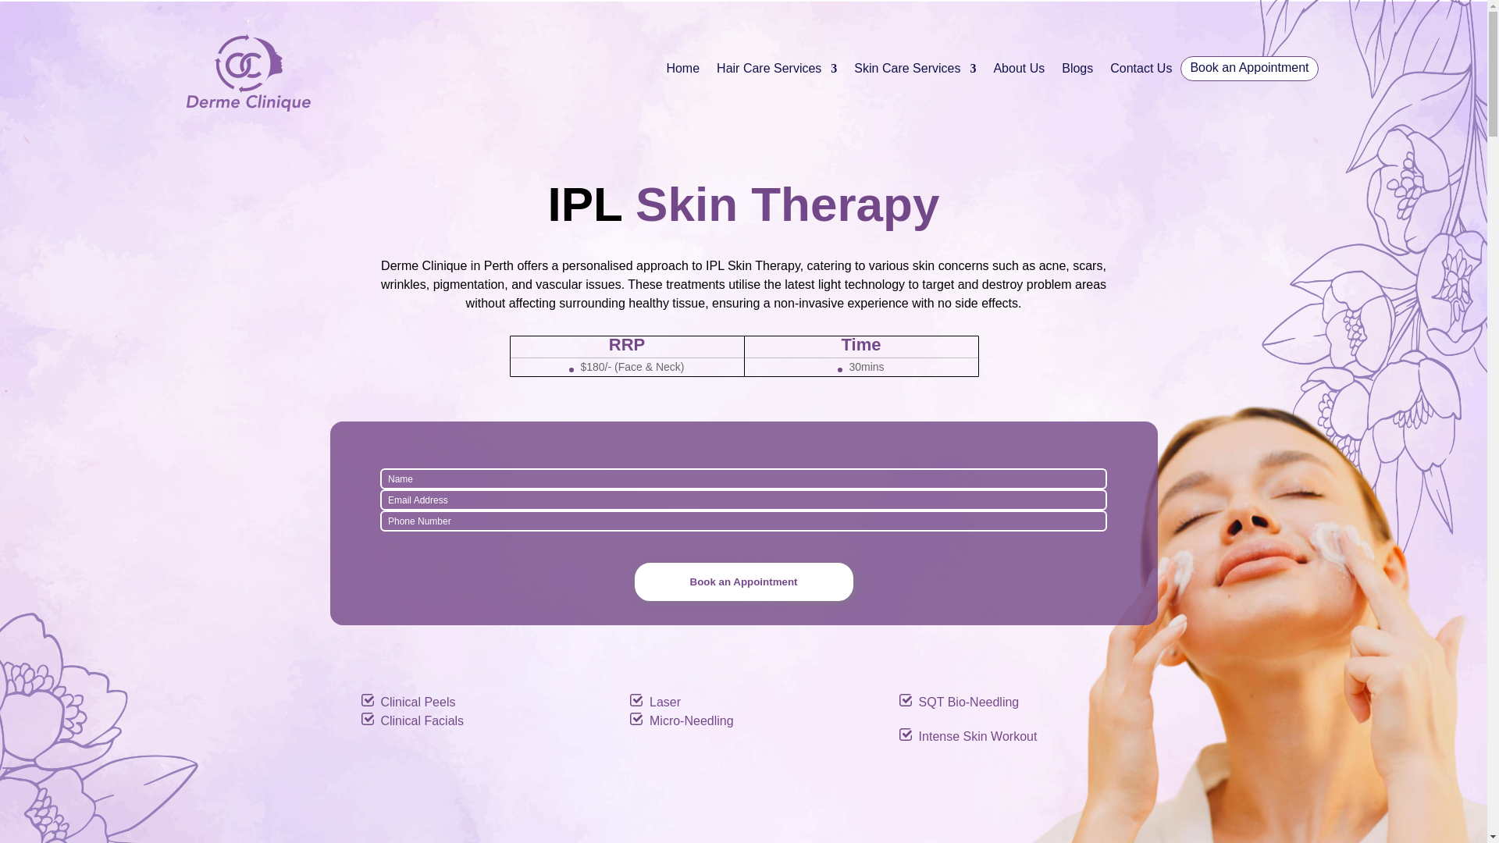  I want to click on Home, so click(682, 71).